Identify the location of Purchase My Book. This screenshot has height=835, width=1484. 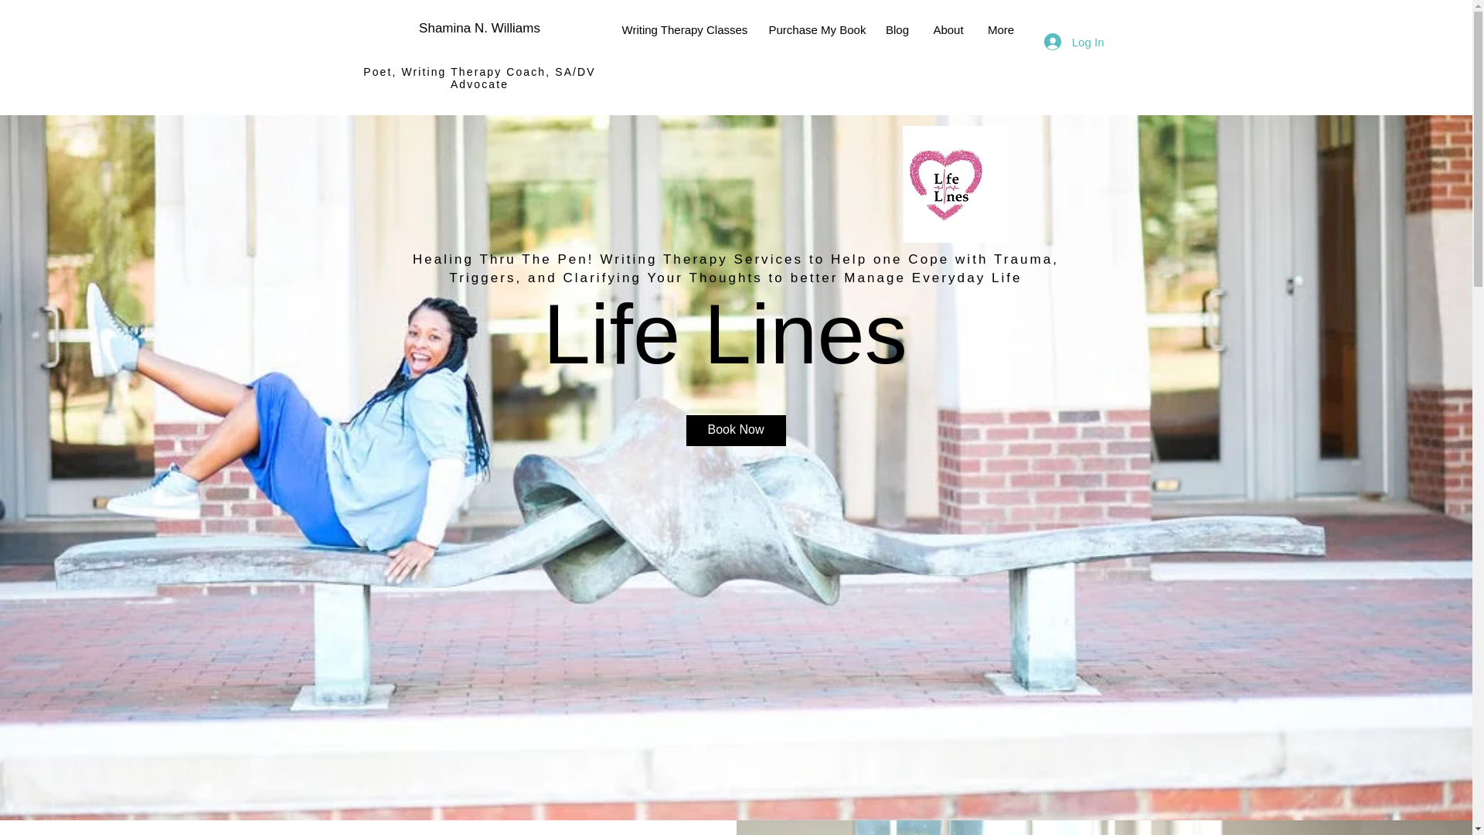
(815, 29).